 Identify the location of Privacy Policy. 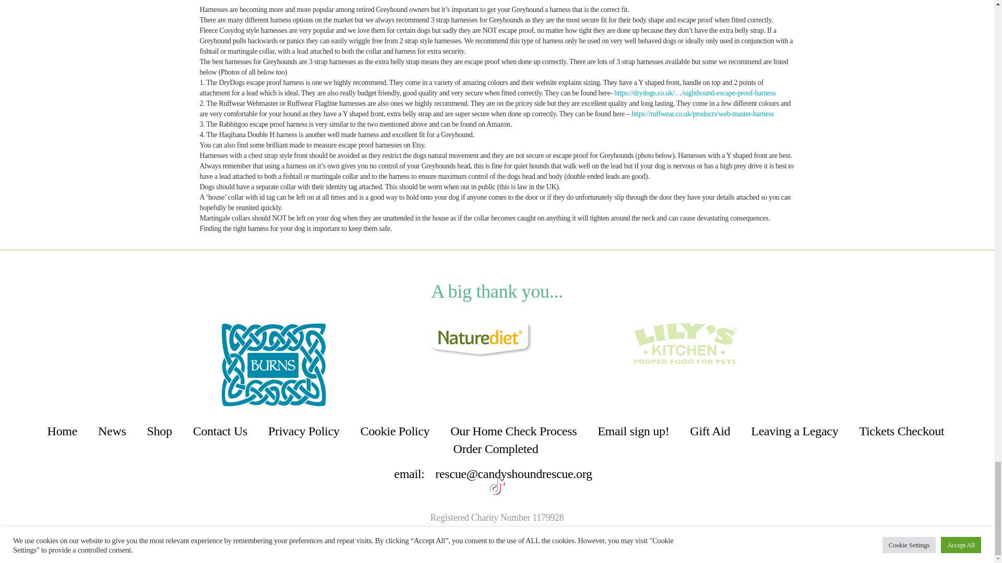
(304, 431).